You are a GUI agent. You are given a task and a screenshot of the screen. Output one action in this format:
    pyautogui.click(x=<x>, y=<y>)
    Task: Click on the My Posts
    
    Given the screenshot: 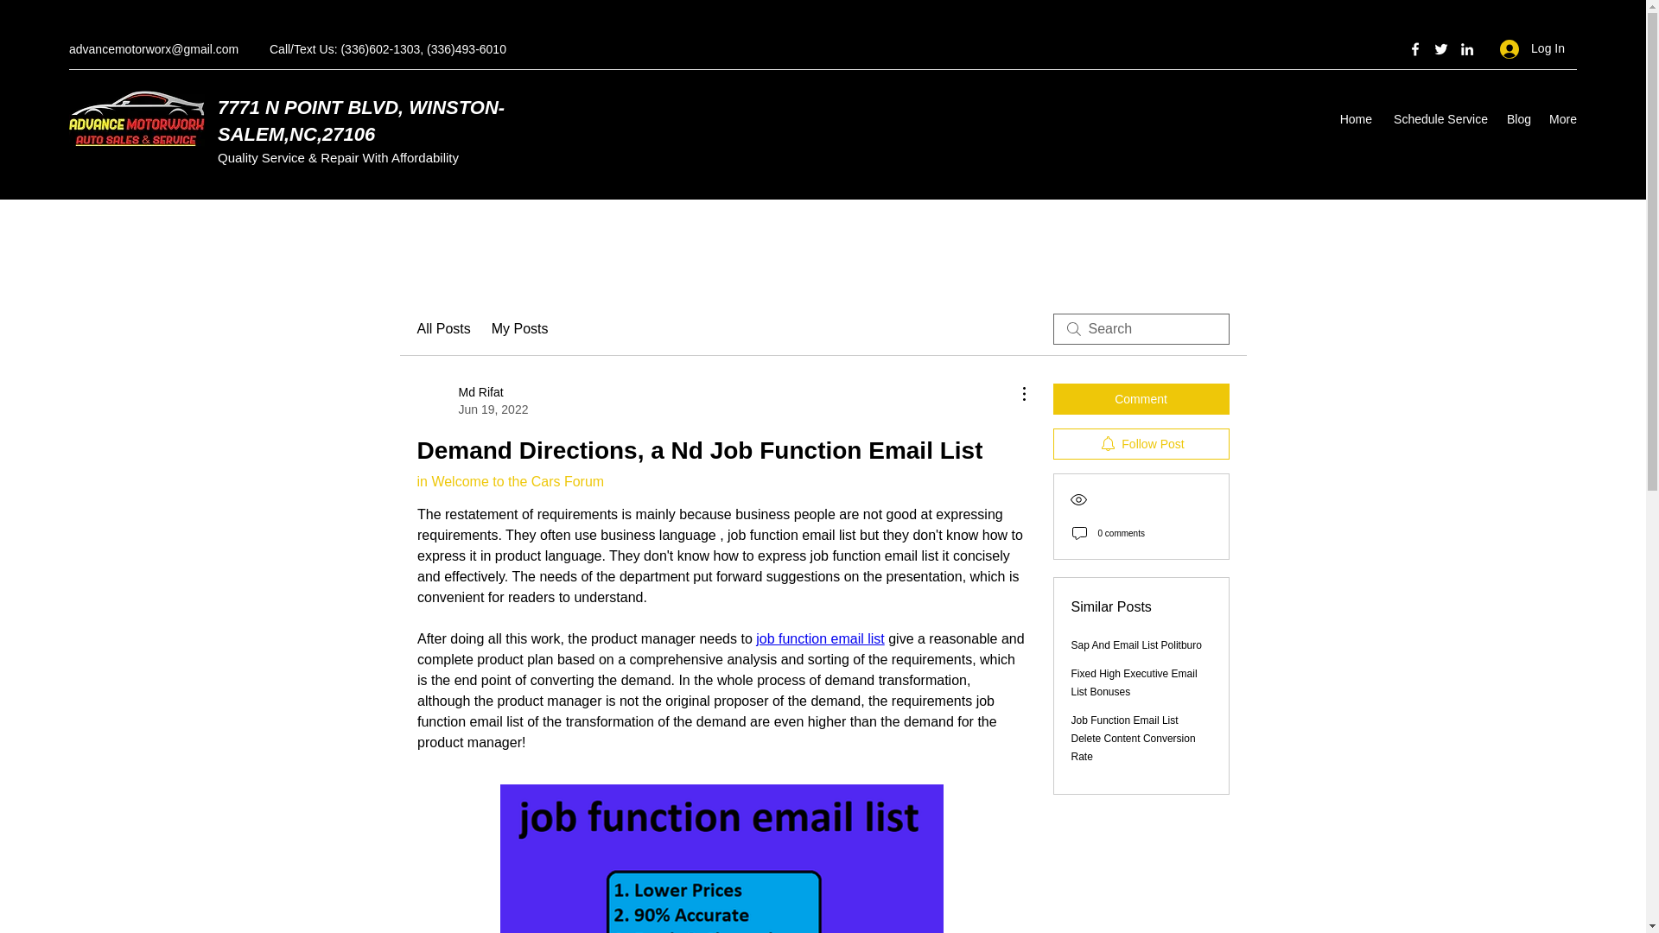 What is the action you would take?
    pyautogui.click(x=1134, y=739)
    